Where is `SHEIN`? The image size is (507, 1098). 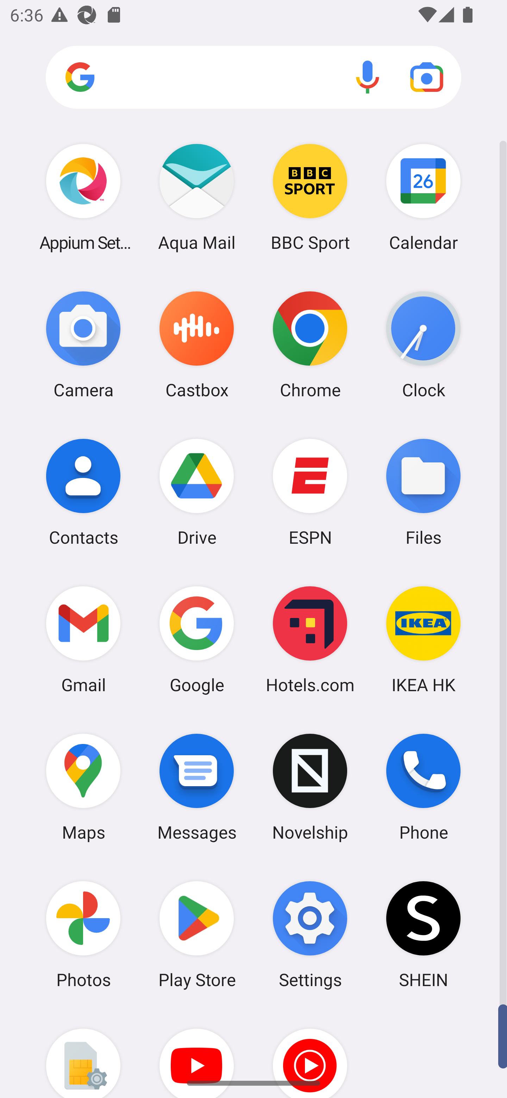 SHEIN is located at coordinates (423, 934).